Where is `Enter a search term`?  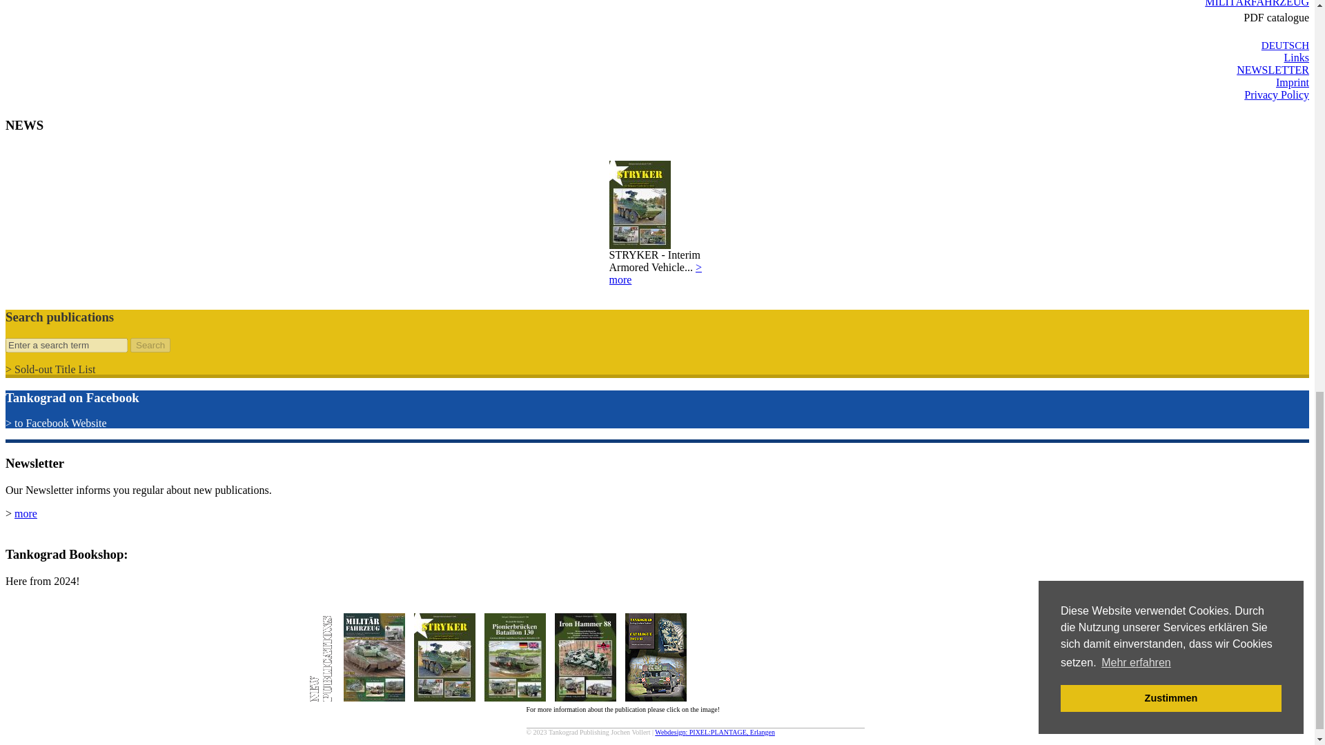
Enter a search term is located at coordinates (66, 345).